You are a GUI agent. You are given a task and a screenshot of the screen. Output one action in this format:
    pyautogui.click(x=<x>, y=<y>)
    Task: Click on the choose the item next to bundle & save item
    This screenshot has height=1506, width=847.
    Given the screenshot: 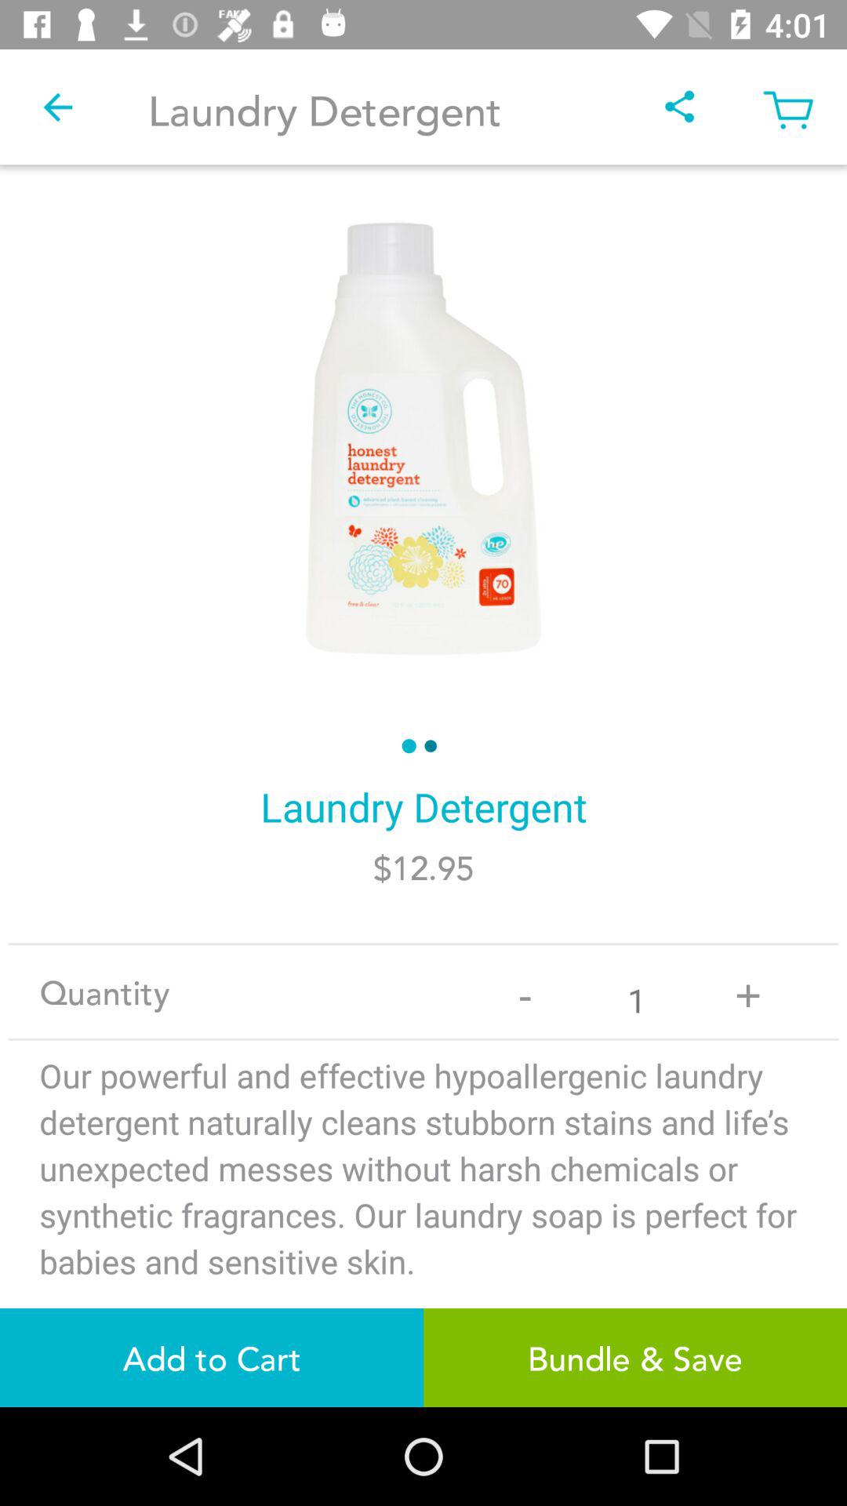 What is the action you would take?
    pyautogui.click(x=212, y=1357)
    